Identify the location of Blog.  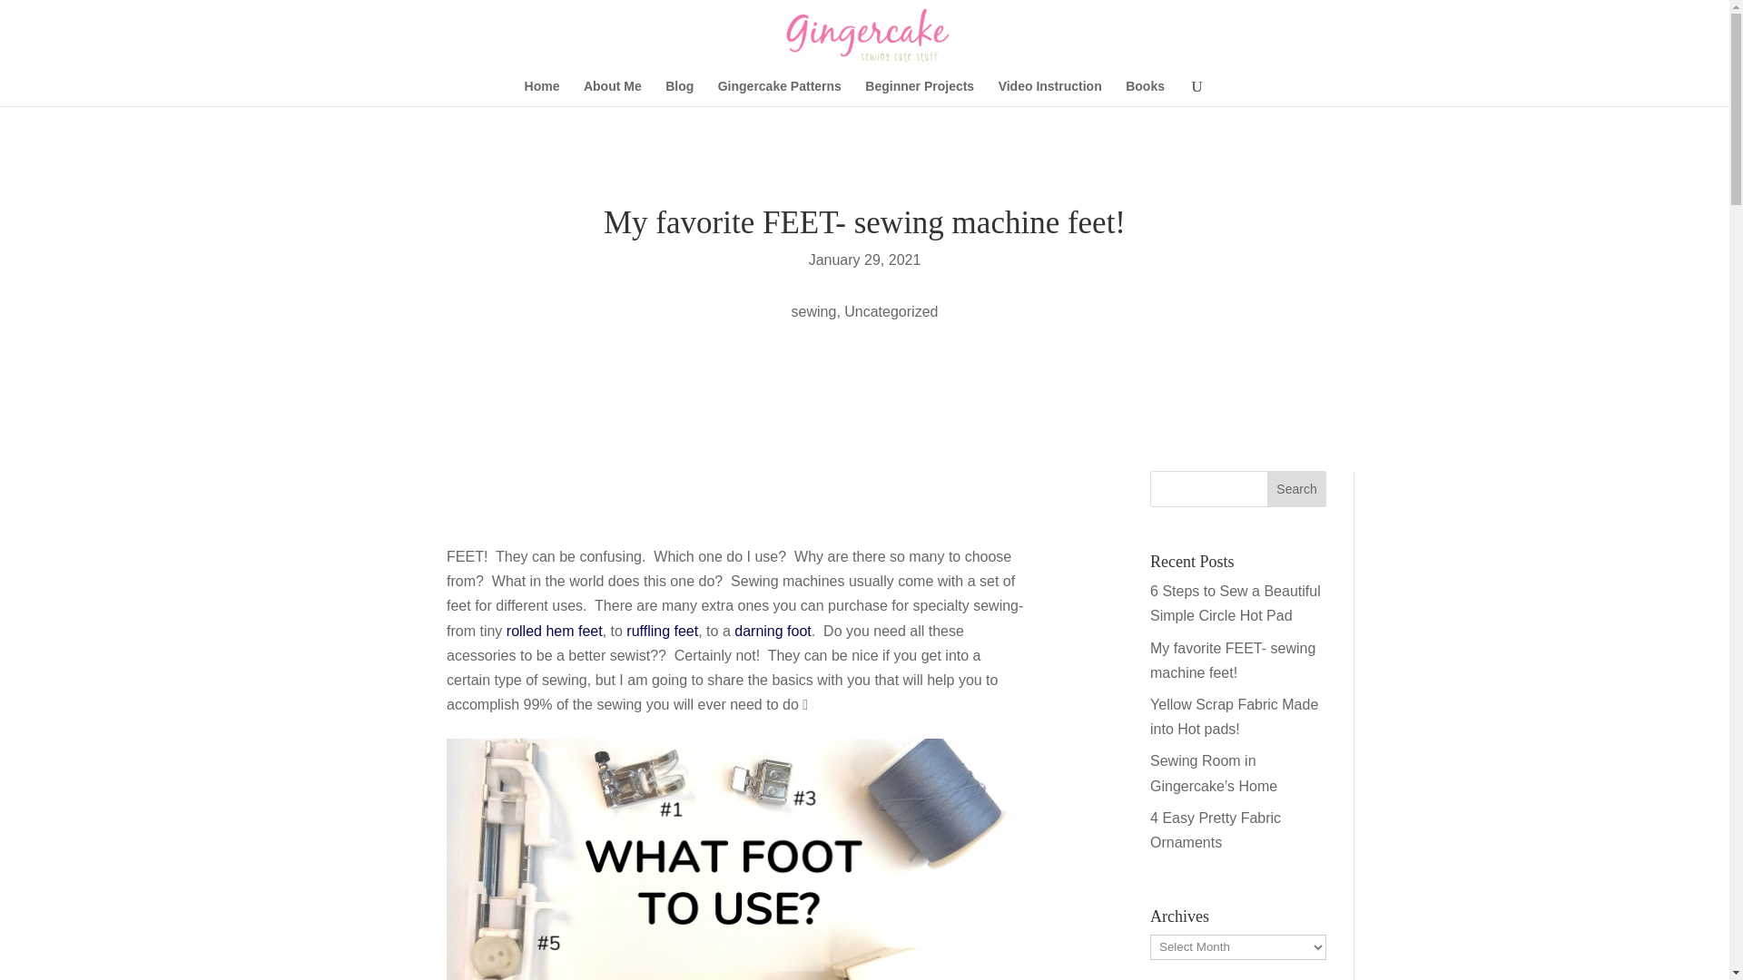
(679, 93).